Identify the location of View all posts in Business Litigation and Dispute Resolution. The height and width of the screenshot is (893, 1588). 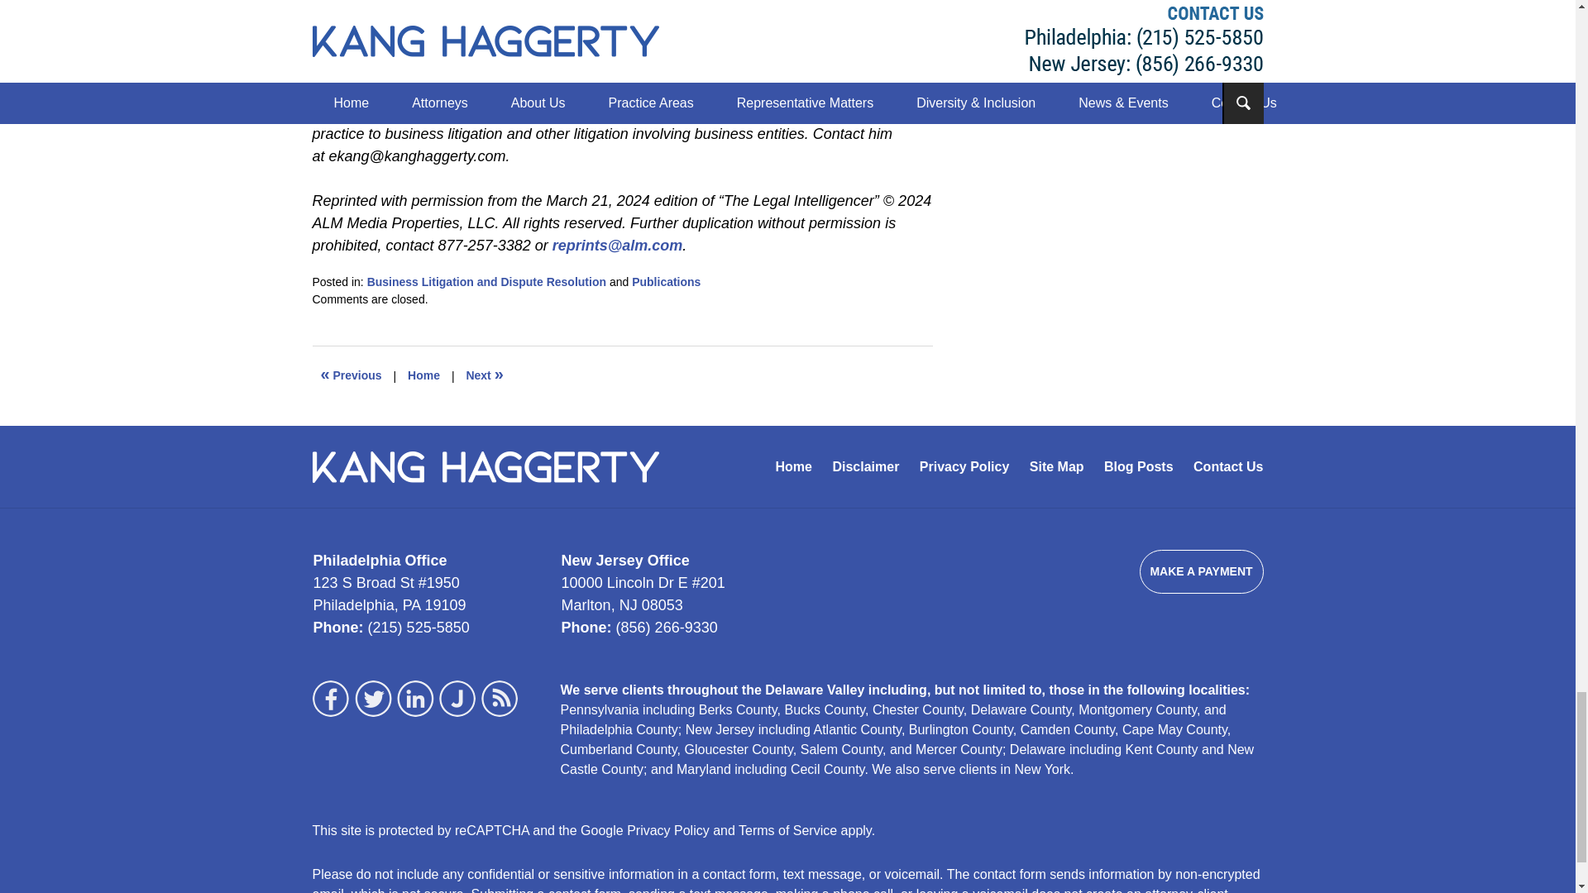
(486, 281).